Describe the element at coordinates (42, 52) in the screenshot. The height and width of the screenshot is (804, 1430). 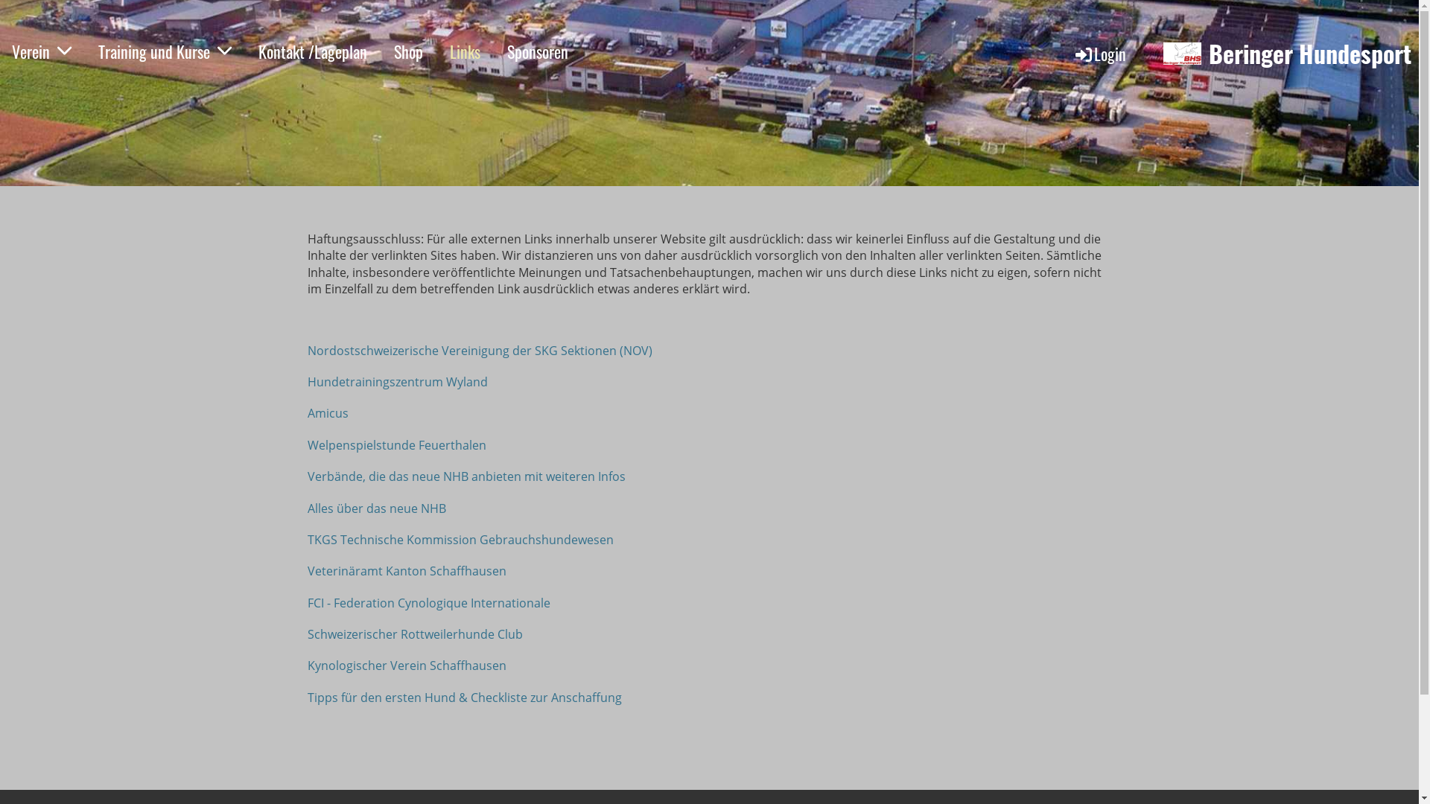
I see `Verein` at that location.